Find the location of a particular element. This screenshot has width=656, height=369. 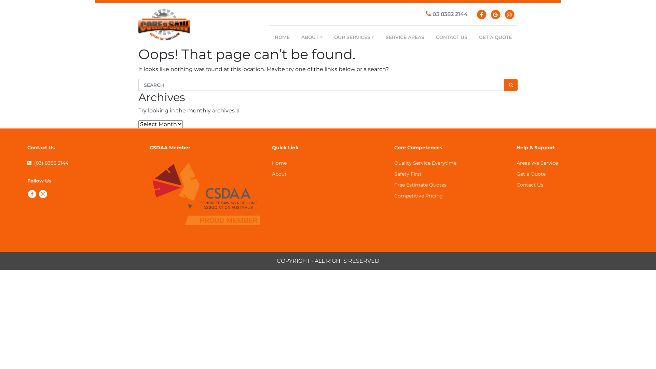

Contact Us is located at coordinates (530, 185).